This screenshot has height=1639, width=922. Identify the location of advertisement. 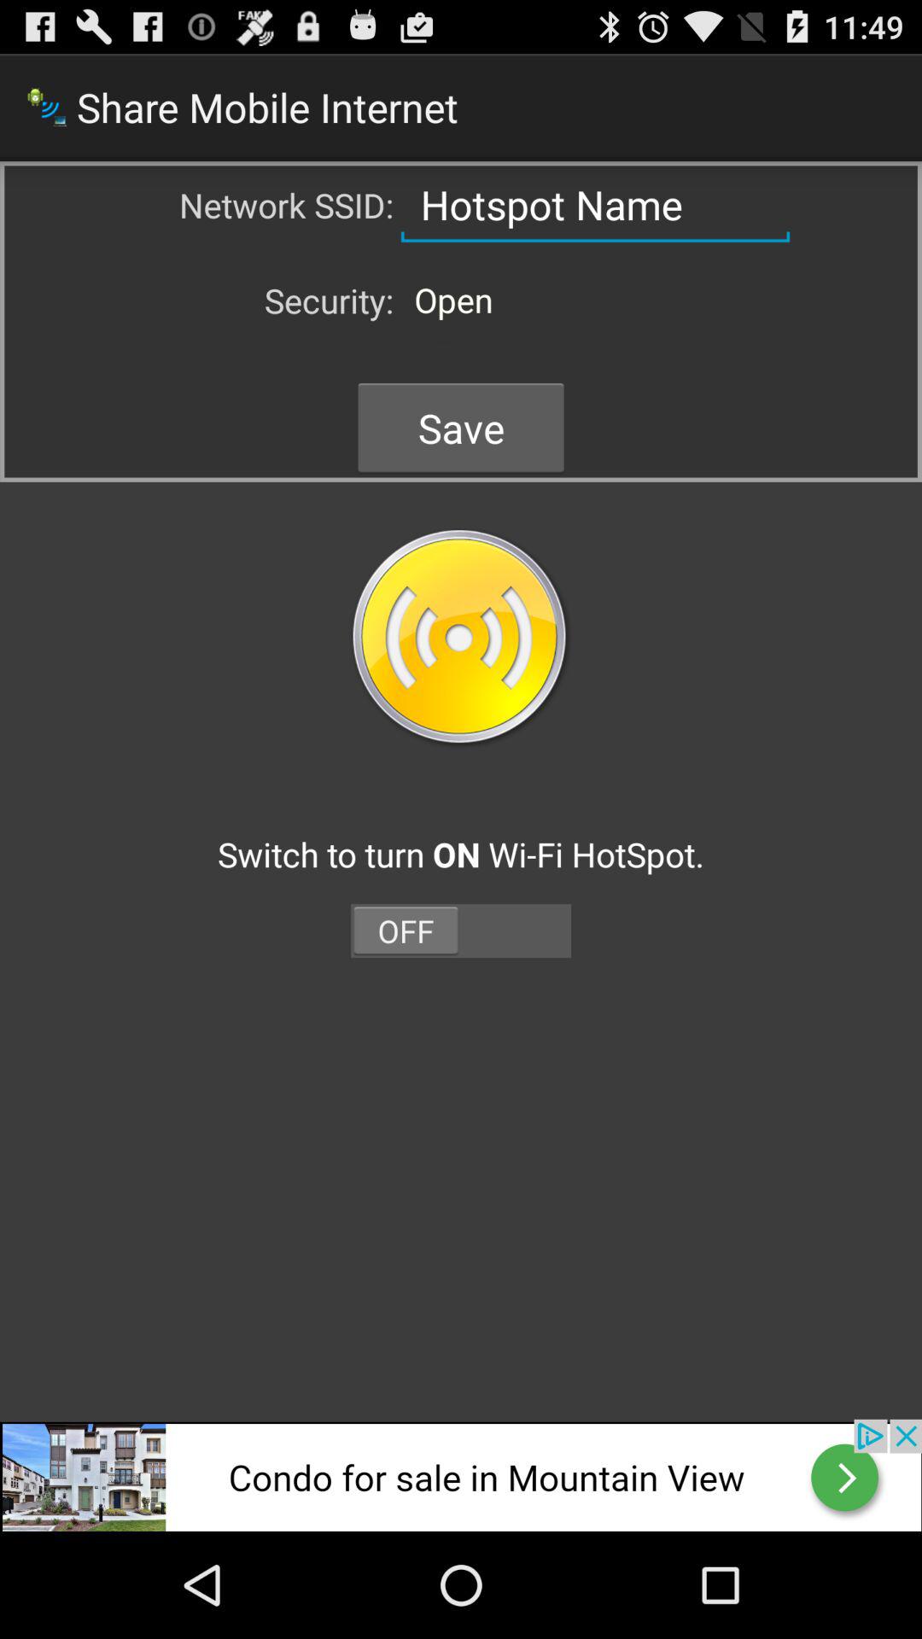
(461, 1475).